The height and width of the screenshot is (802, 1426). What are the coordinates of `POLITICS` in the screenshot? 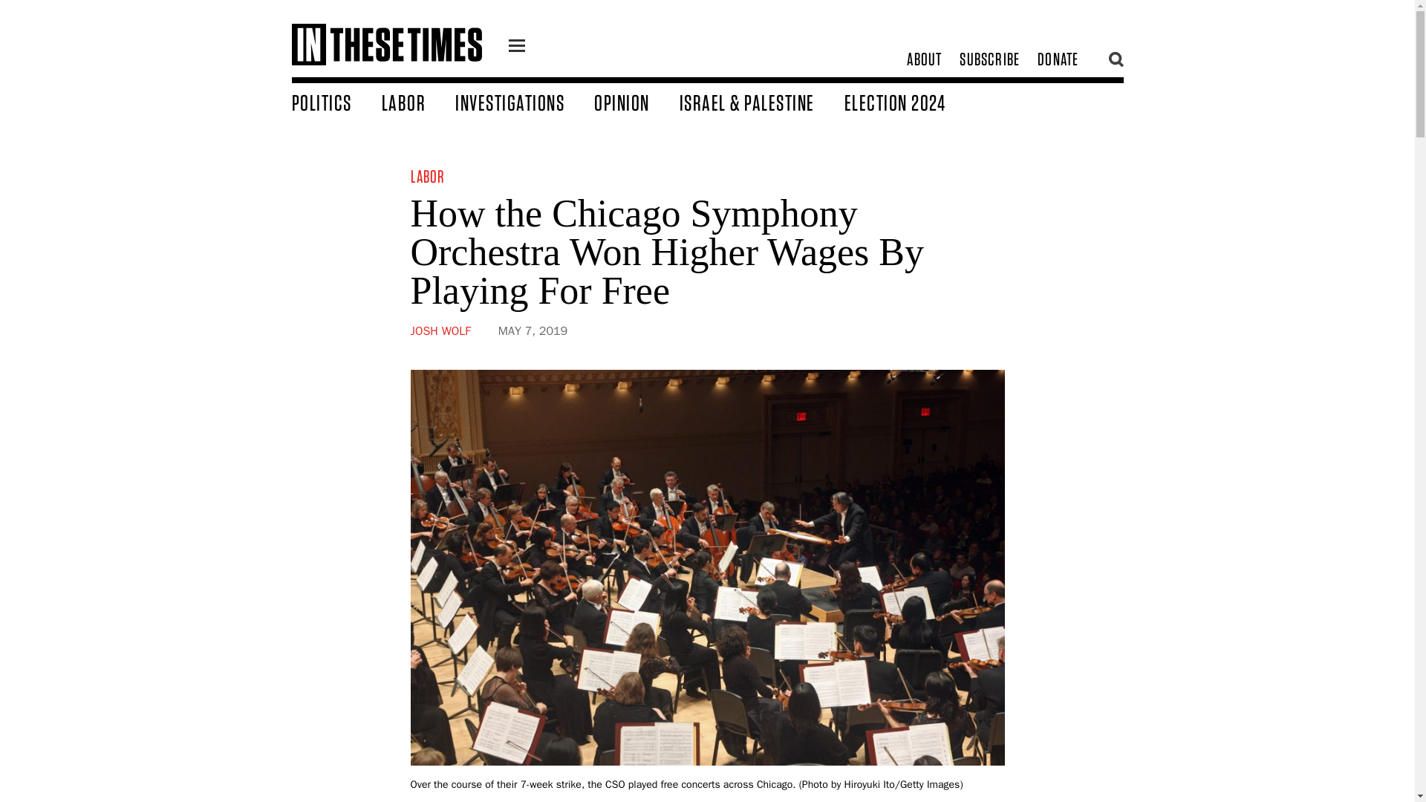 It's located at (336, 102).